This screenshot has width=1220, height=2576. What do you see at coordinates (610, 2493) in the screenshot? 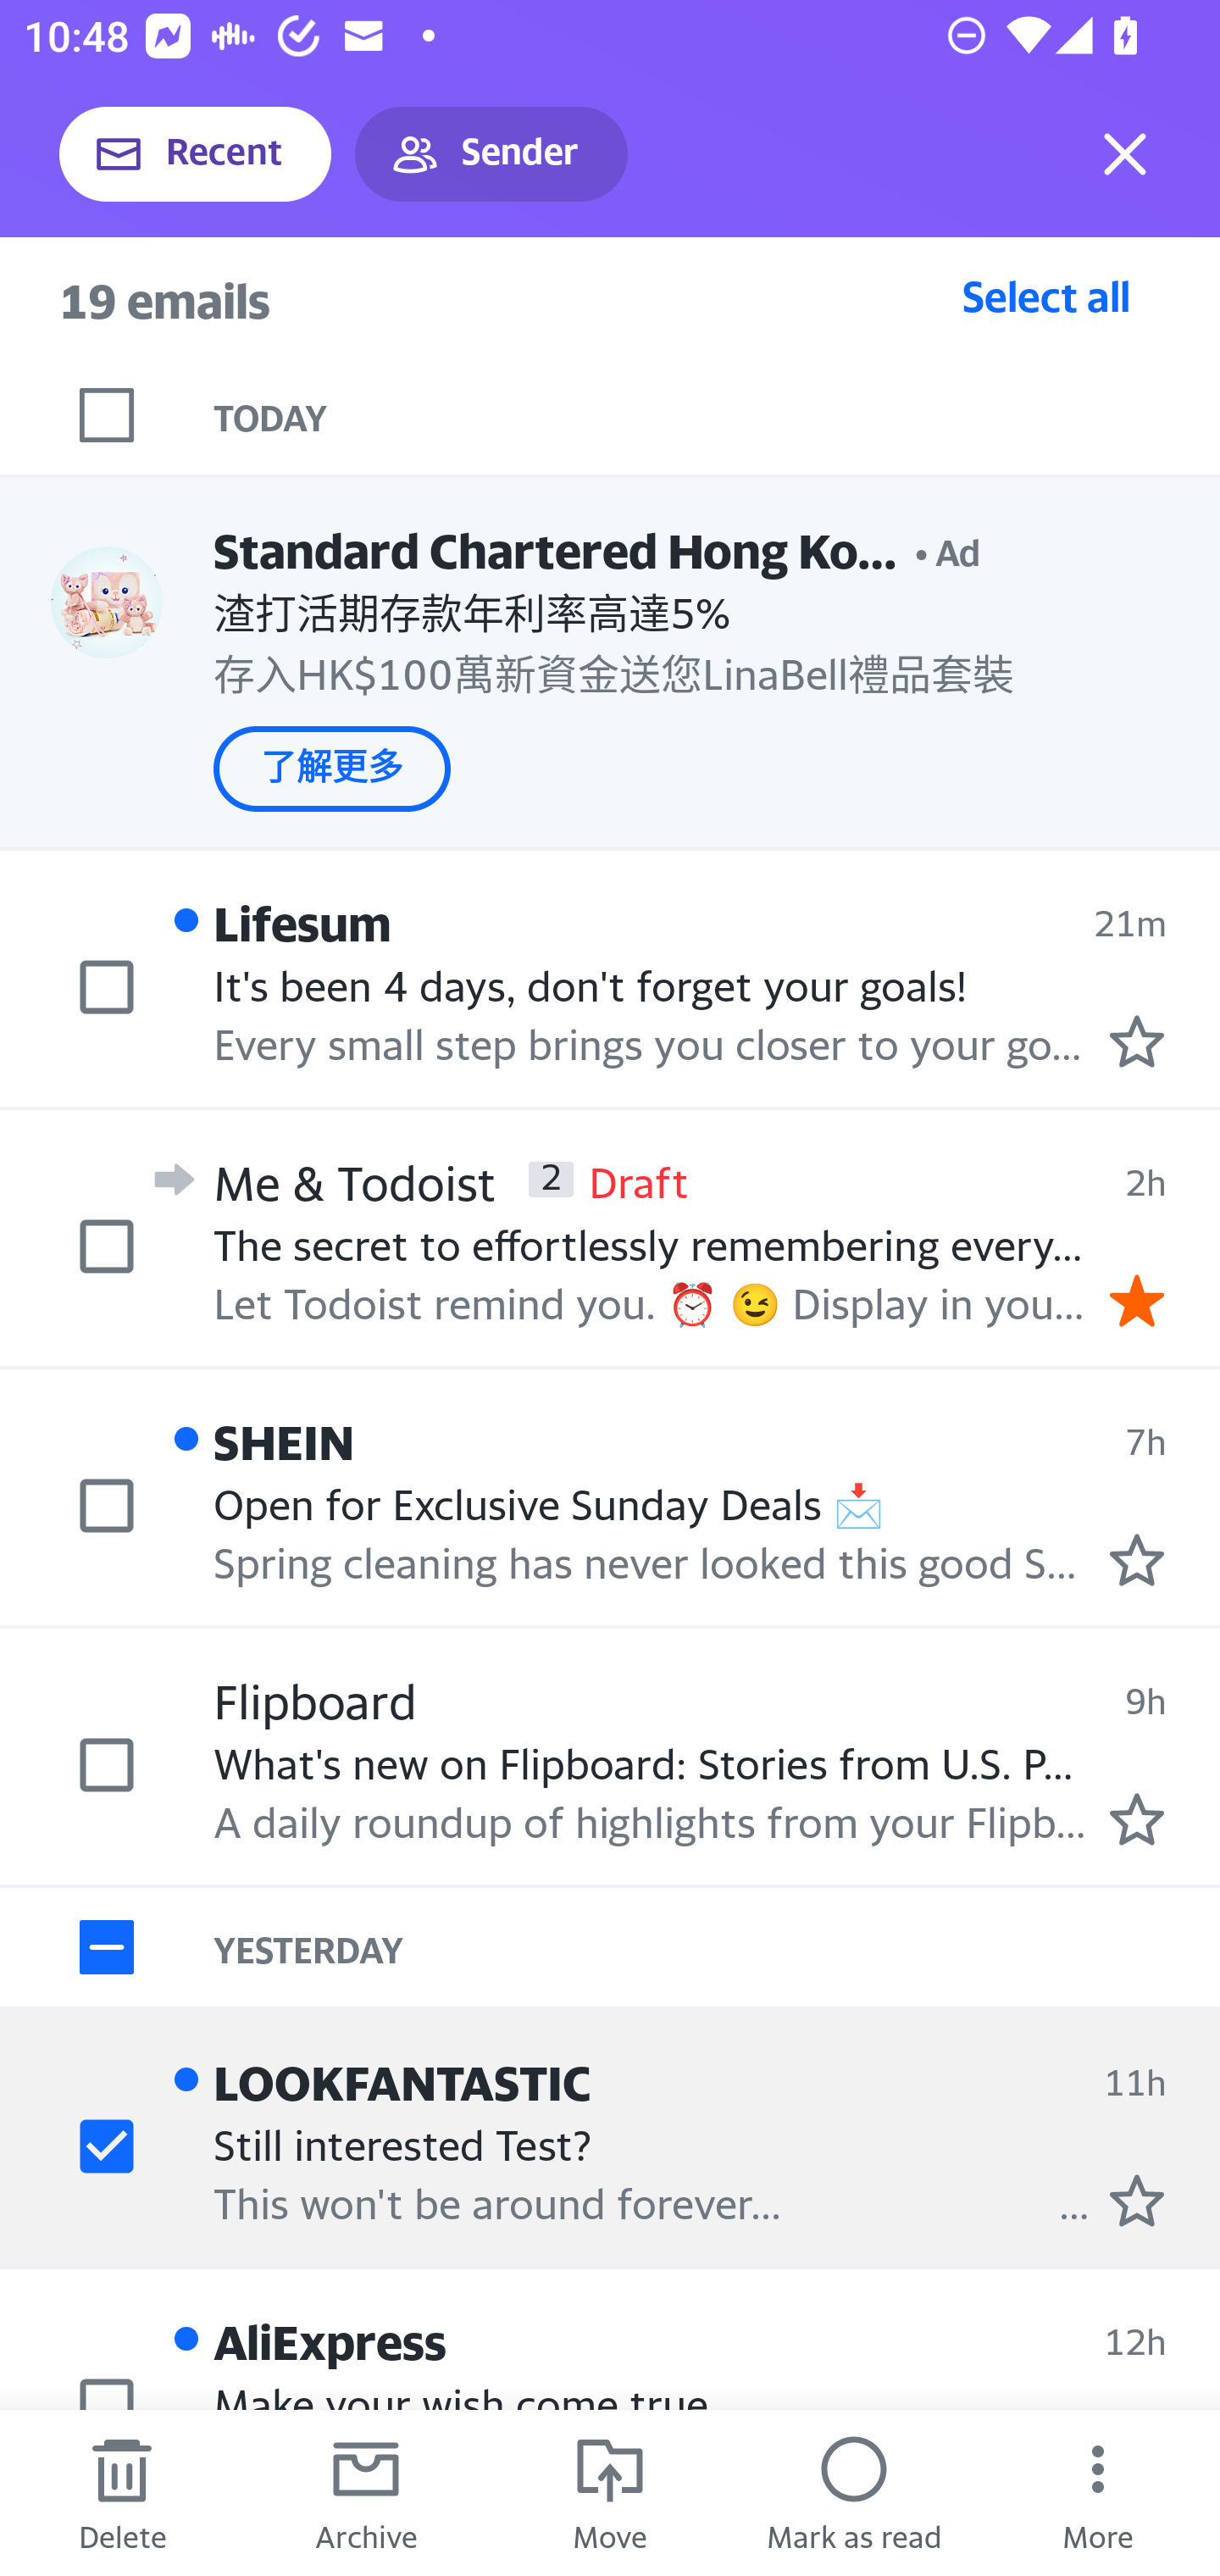
I see `Move` at bounding box center [610, 2493].